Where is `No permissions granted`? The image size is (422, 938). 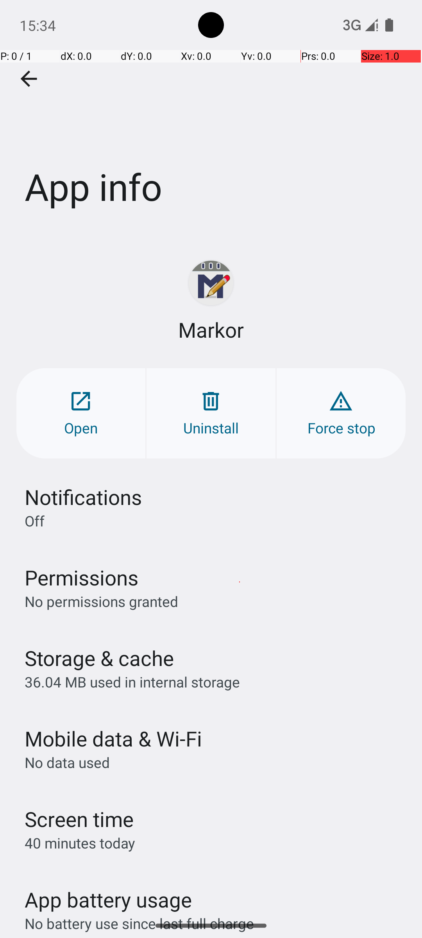 No permissions granted is located at coordinates (102, 601).